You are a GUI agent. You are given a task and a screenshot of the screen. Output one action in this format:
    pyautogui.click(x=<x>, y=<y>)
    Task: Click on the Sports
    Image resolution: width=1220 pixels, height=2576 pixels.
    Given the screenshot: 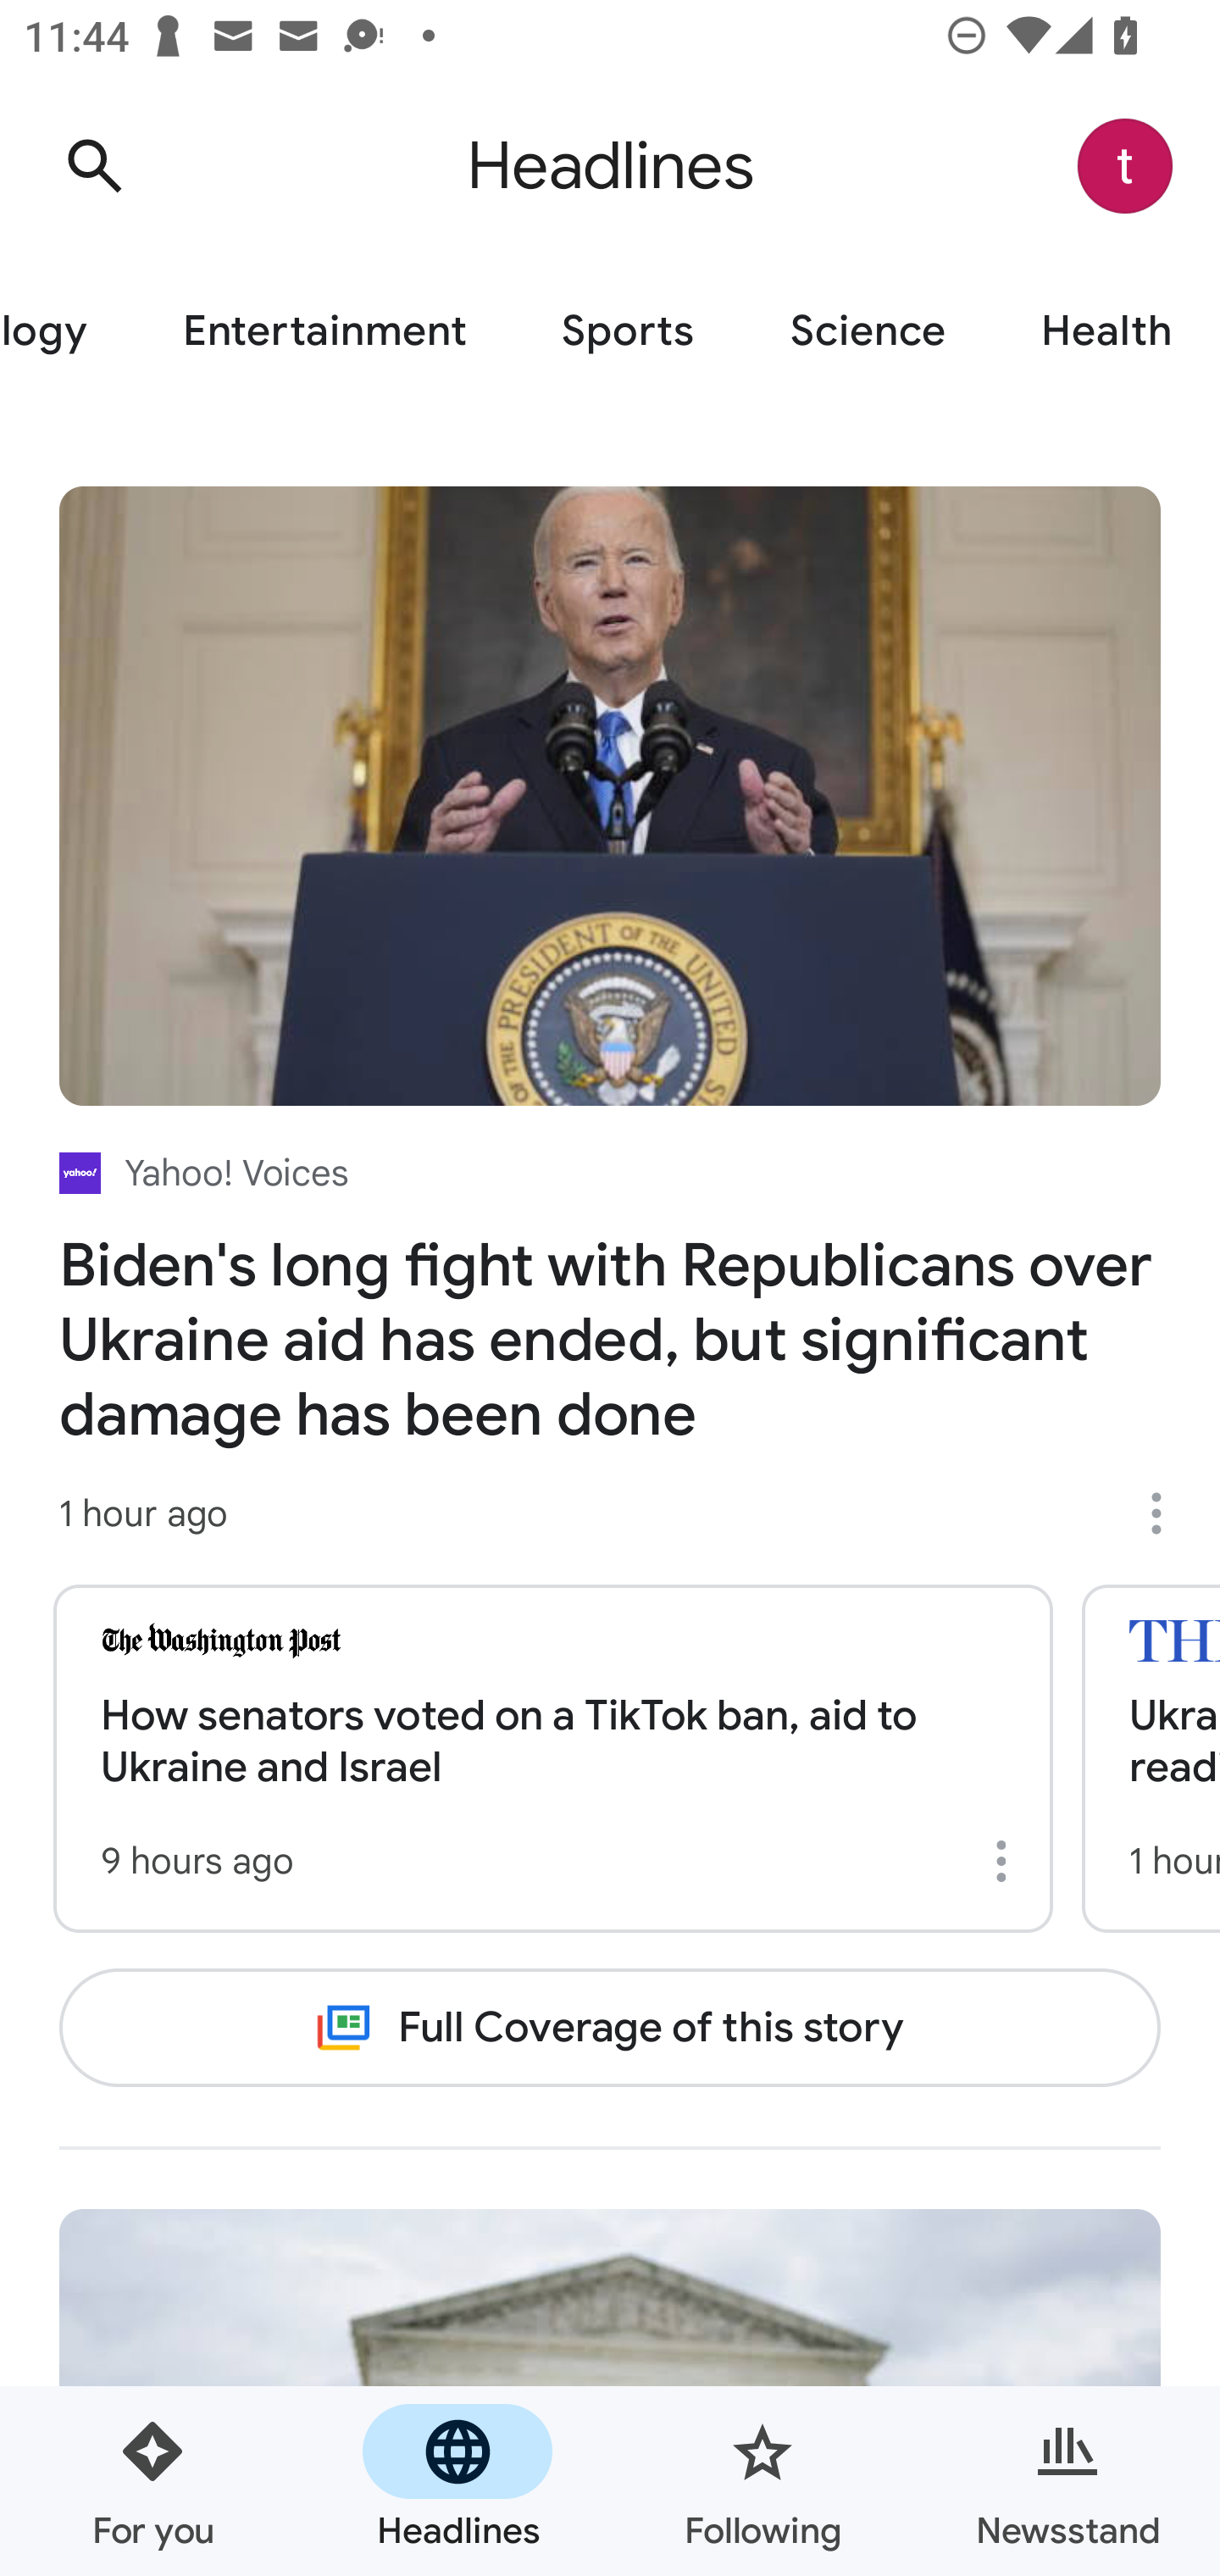 What is the action you would take?
    pyautogui.click(x=628, y=332)
    